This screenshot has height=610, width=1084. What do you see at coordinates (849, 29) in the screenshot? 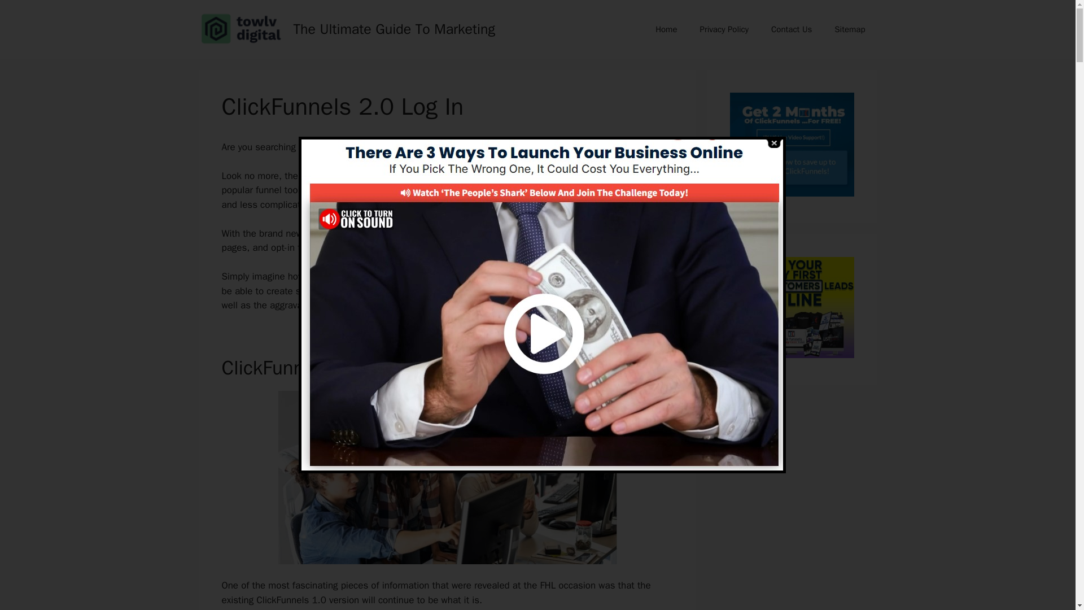
I see `Sitemap` at bounding box center [849, 29].